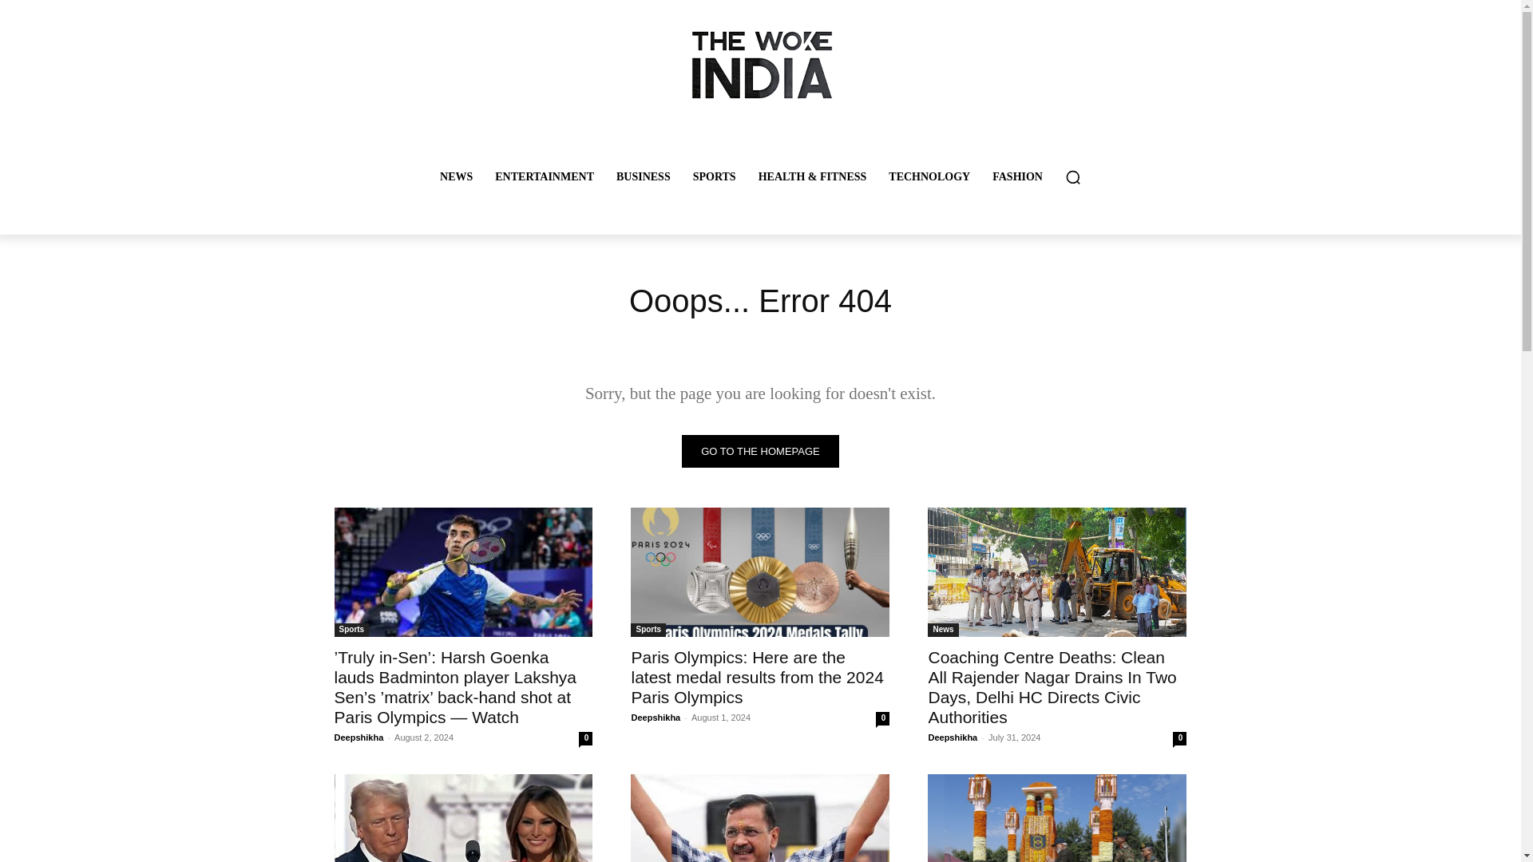 This screenshot has height=862, width=1533. What do you see at coordinates (715, 177) in the screenshot?
I see `SPORTS` at bounding box center [715, 177].